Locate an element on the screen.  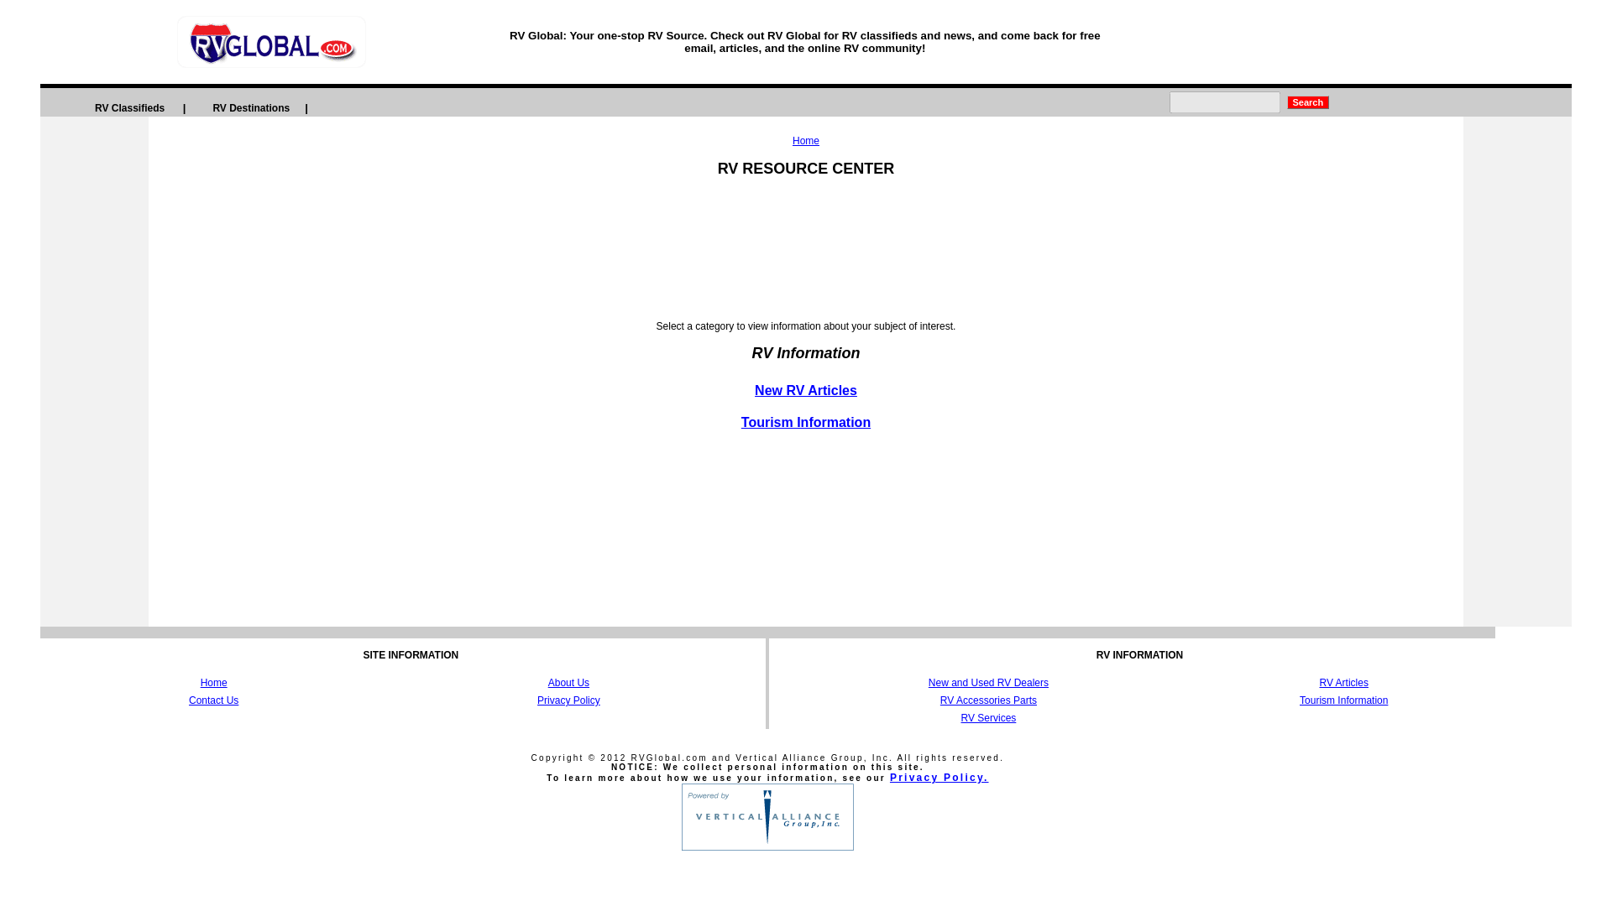
Privacy Policy is located at coordinates (568, 700).